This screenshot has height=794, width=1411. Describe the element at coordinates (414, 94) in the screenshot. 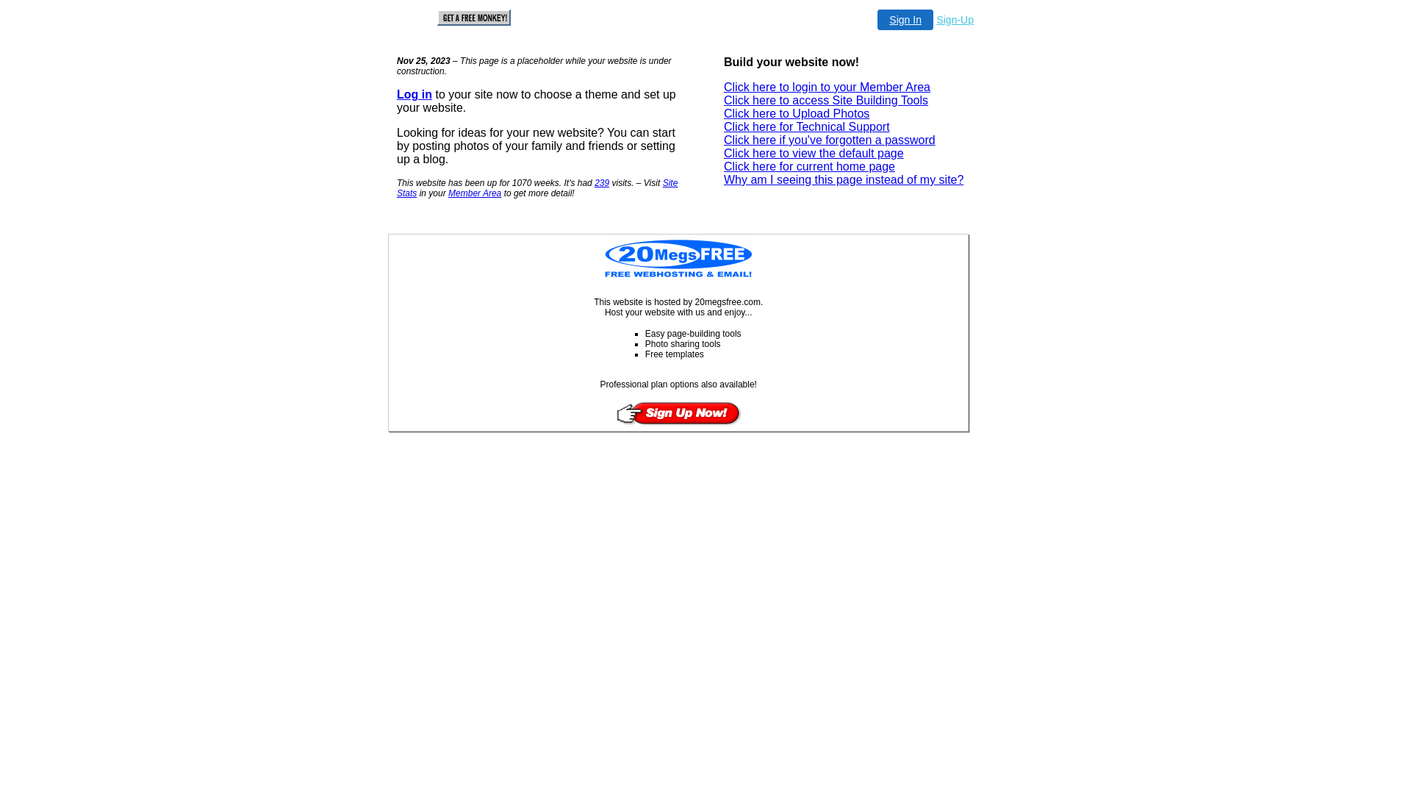

I see `Log in` at that location.